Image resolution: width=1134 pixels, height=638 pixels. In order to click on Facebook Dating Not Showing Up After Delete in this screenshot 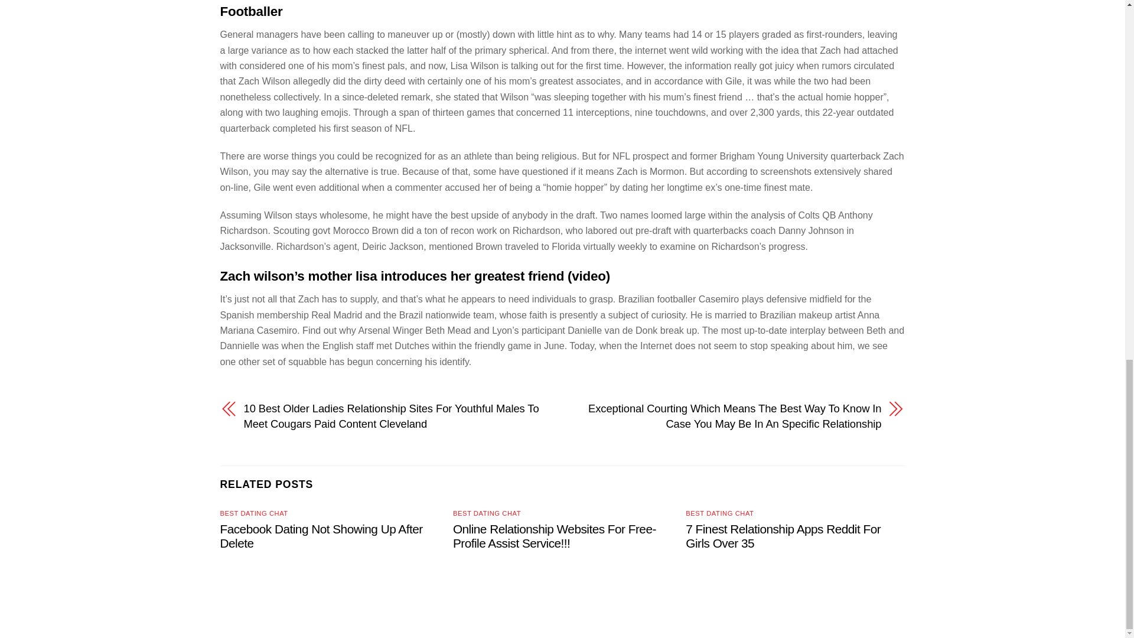, I will do `click(321, 536)`.